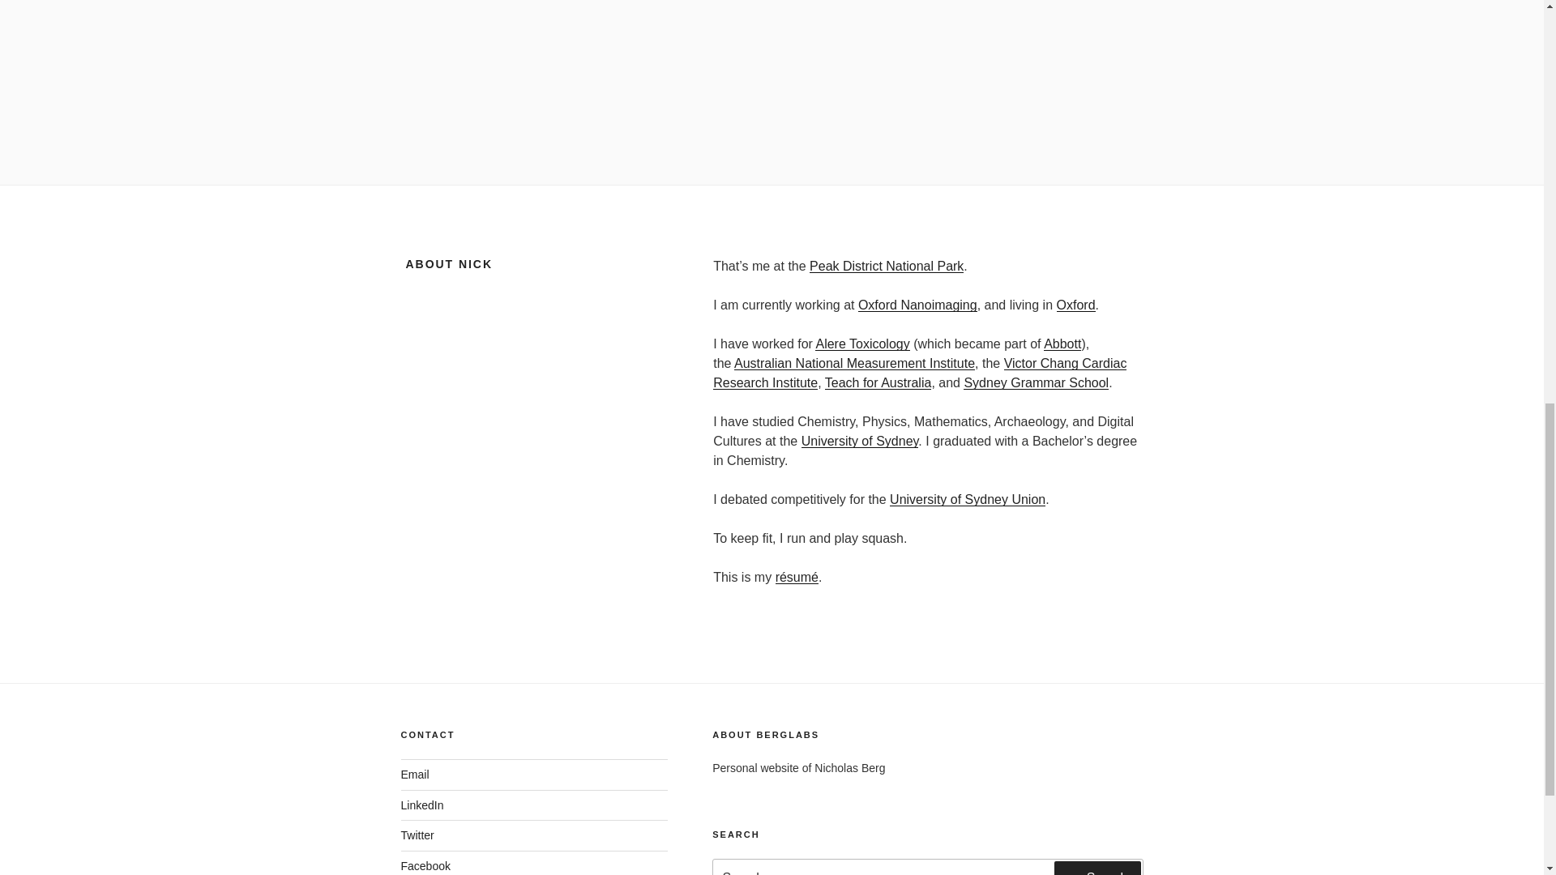 This screenshot has width=1556, height=875. I want to click on Sydney Grammar School, so click(1036, 382).